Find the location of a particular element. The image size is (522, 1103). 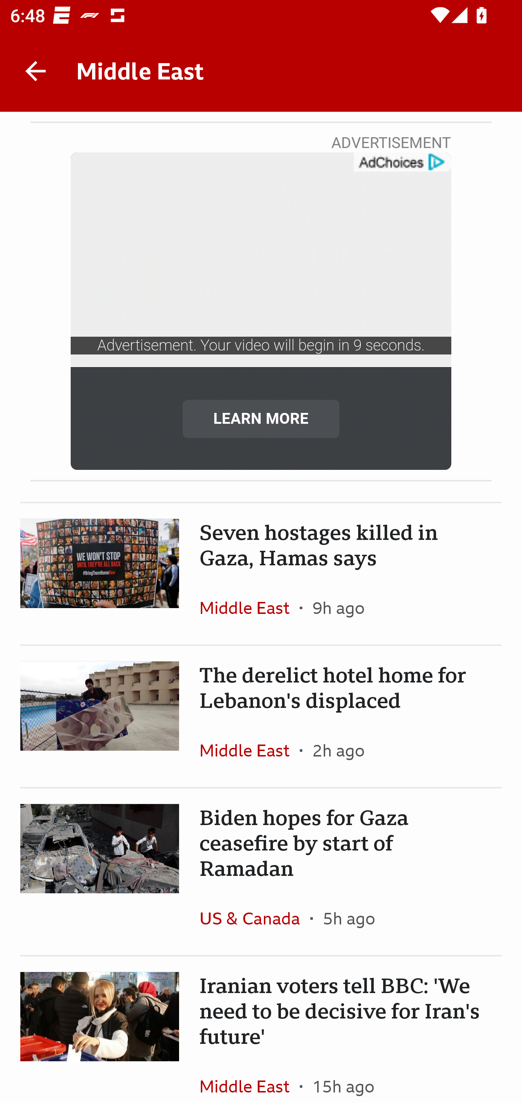

Middle East In the section Middle East is located at coordinates (249, 750).